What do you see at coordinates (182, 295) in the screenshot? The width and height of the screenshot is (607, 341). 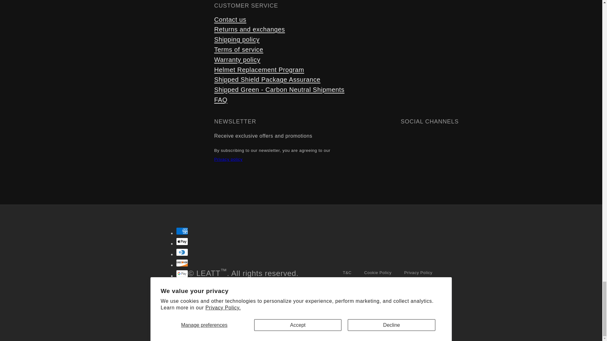 I see `PayPal` at bounding box center [182, 295].